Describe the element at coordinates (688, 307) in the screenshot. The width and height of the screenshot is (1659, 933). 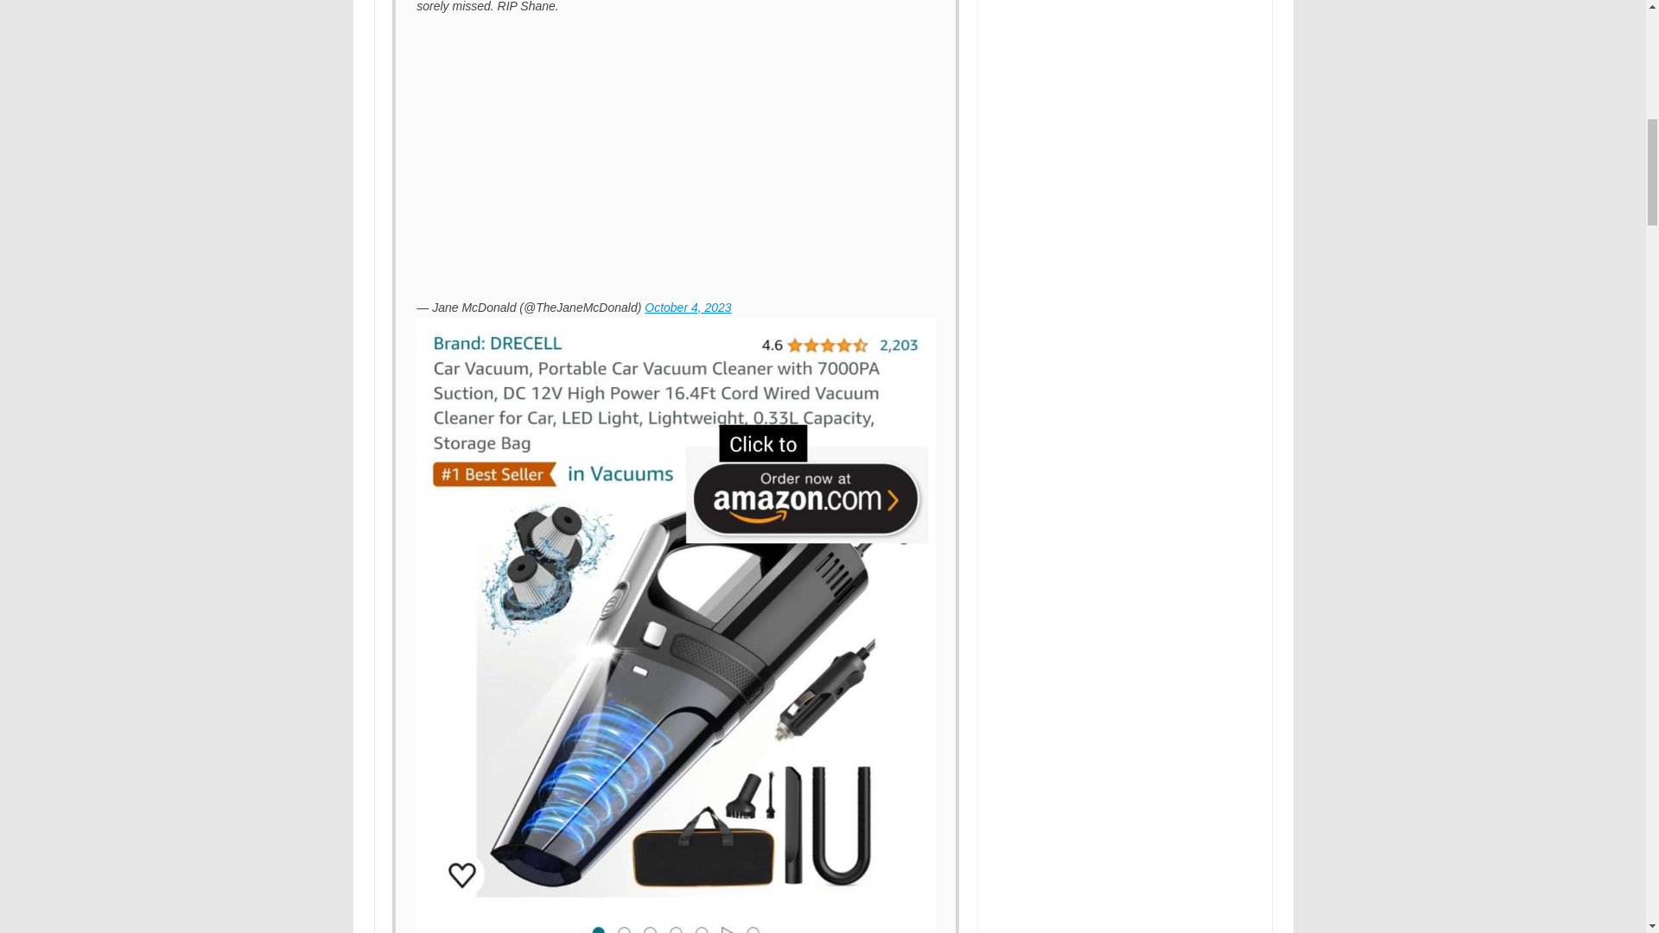
I see `October 4, 2023` at that location.